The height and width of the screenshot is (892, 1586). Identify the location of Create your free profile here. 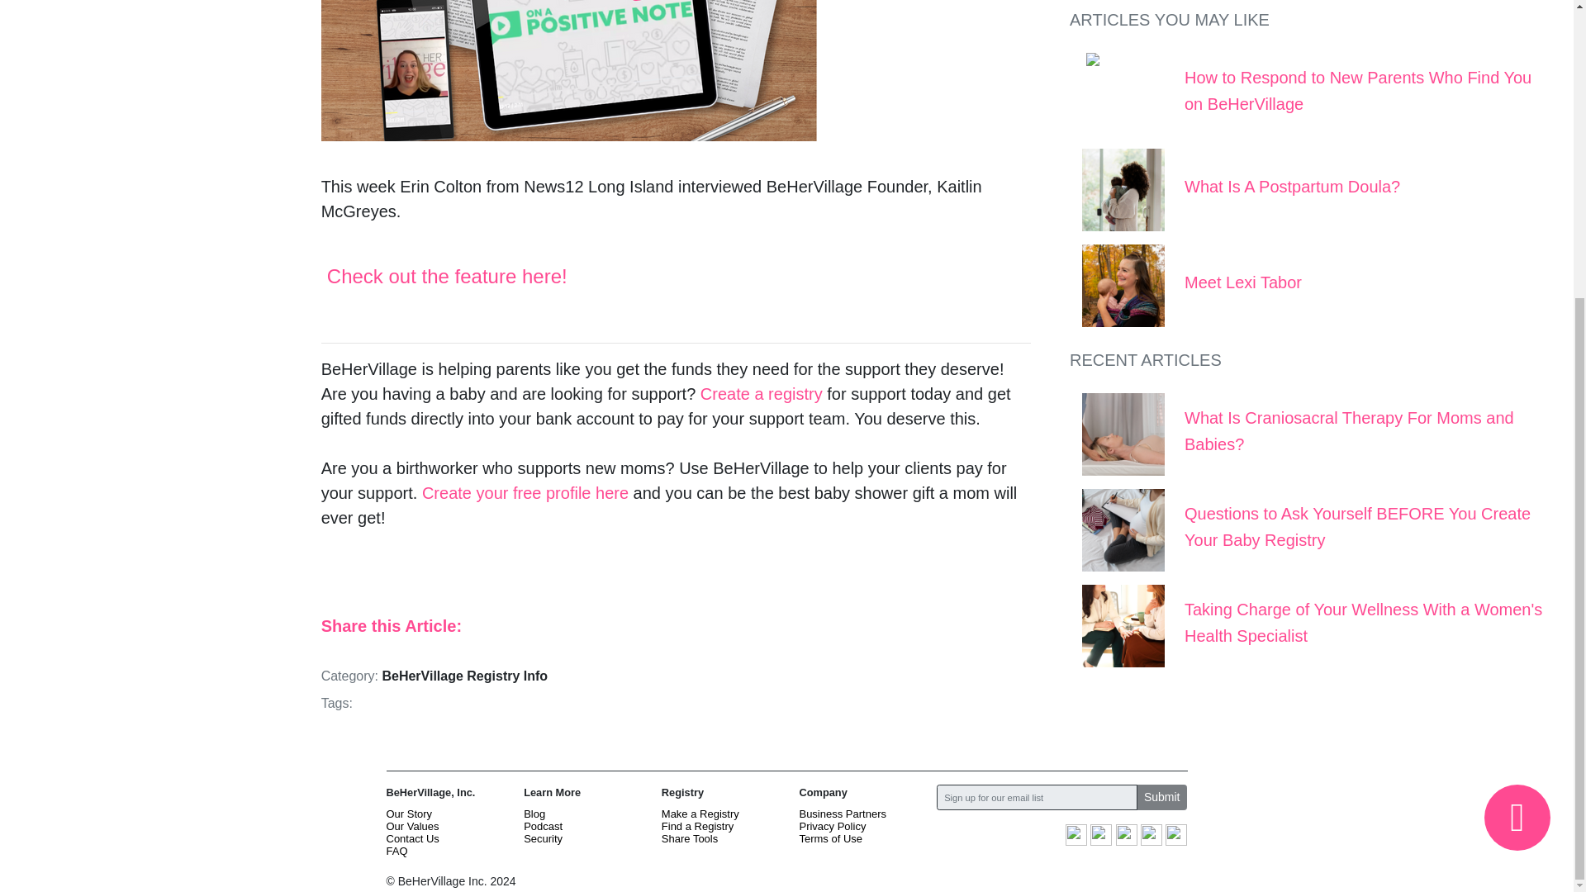
(525, 493).